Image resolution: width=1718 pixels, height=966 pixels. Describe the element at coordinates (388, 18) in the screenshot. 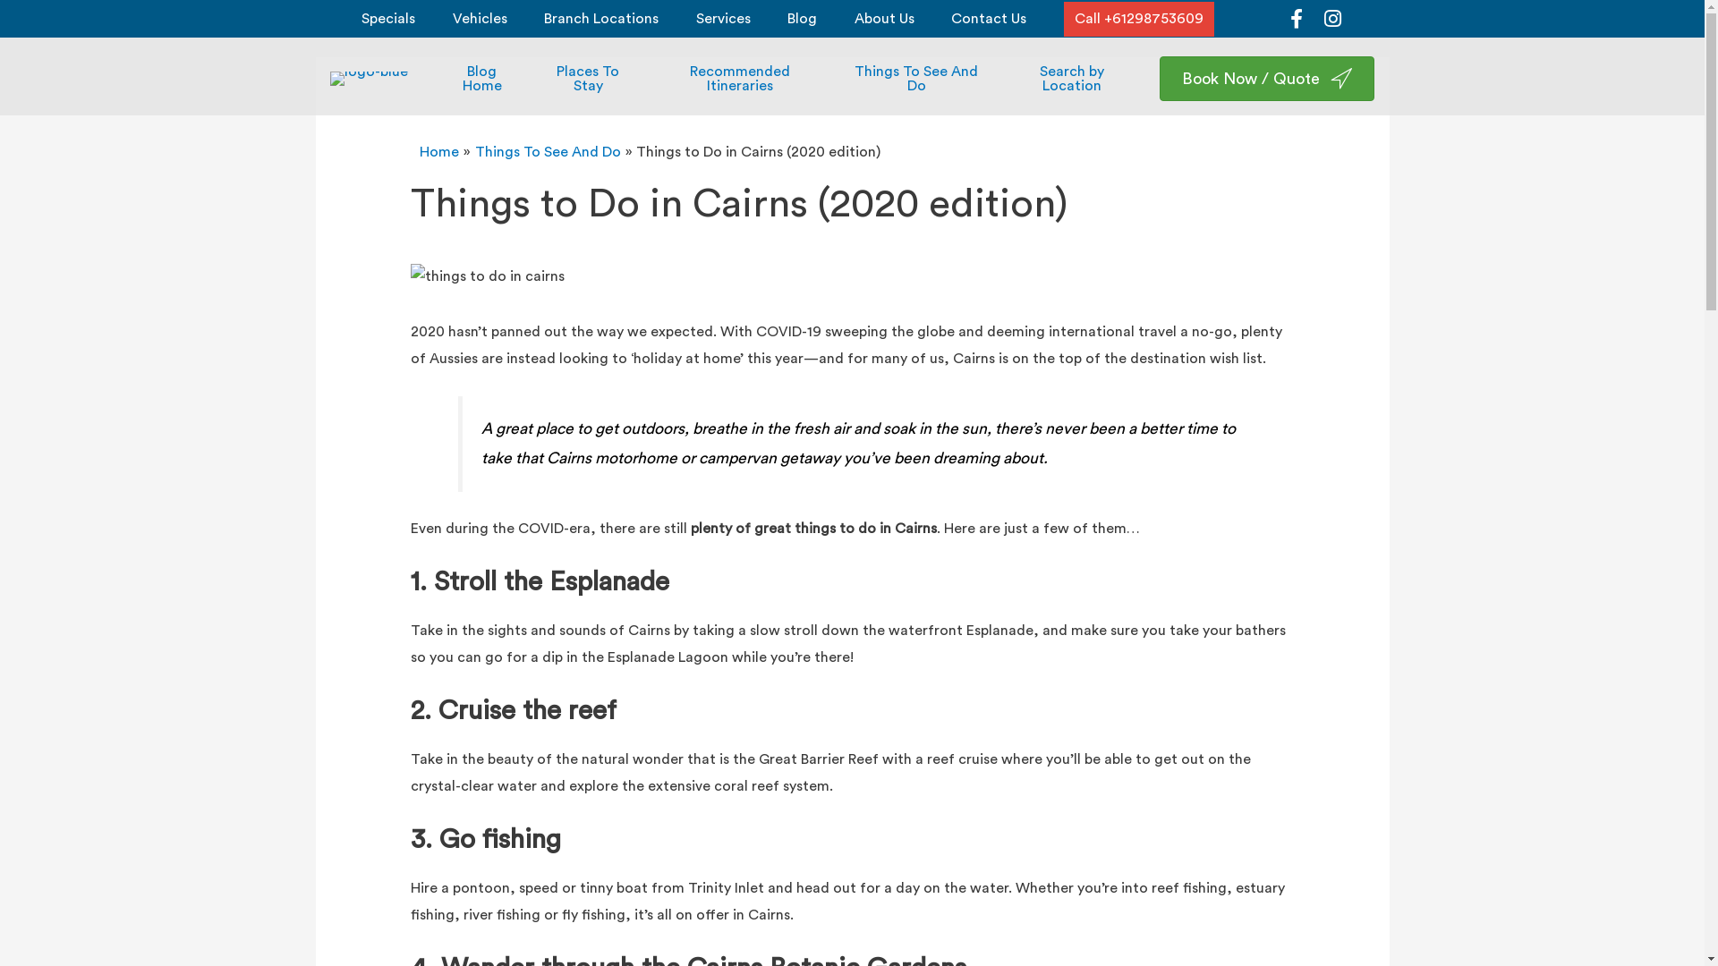

I see `Specials` at that location.